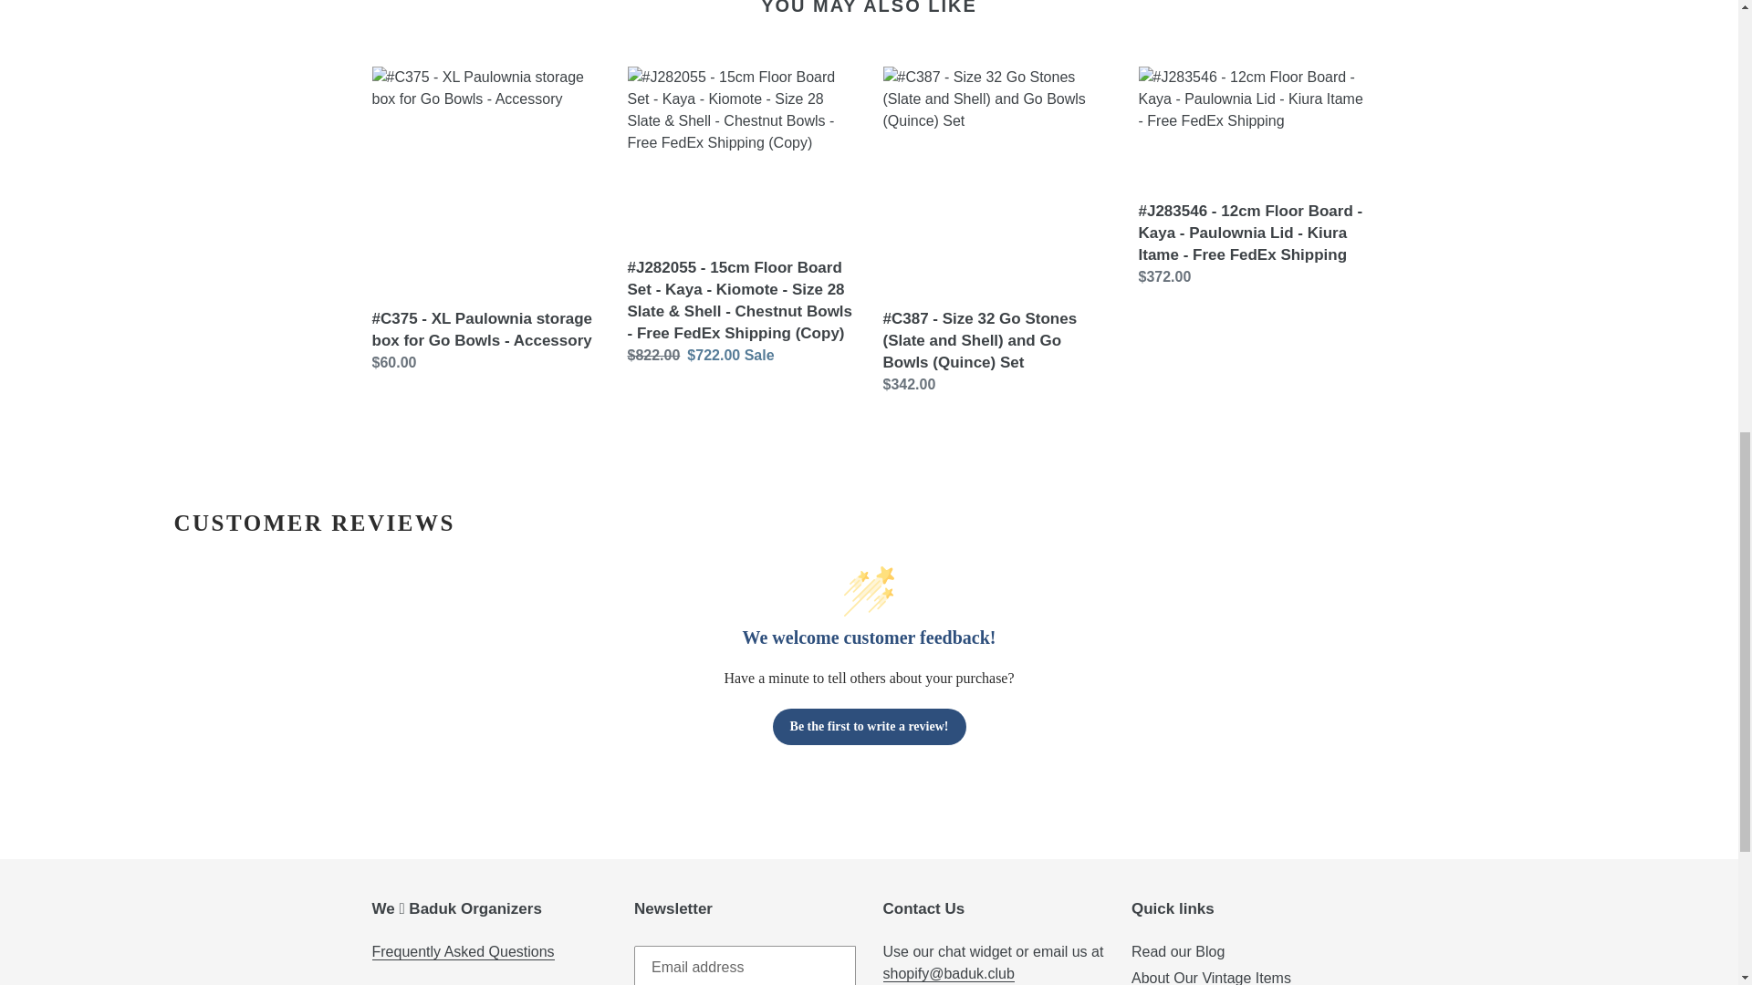 The image size is (1752, 985). I want to click on Frequently Asked Questions, so click(464, 952).